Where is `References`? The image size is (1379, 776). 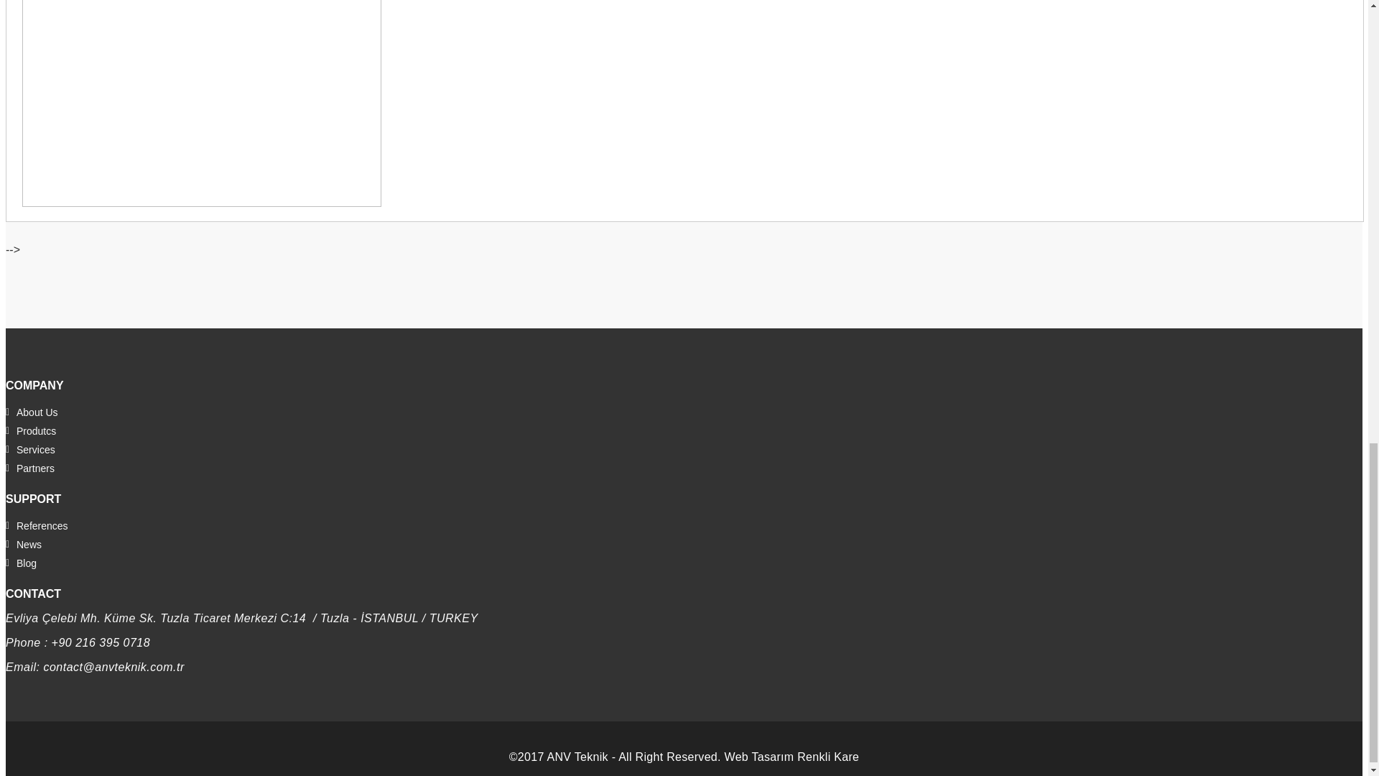 References is located at coordinates (36, 526).